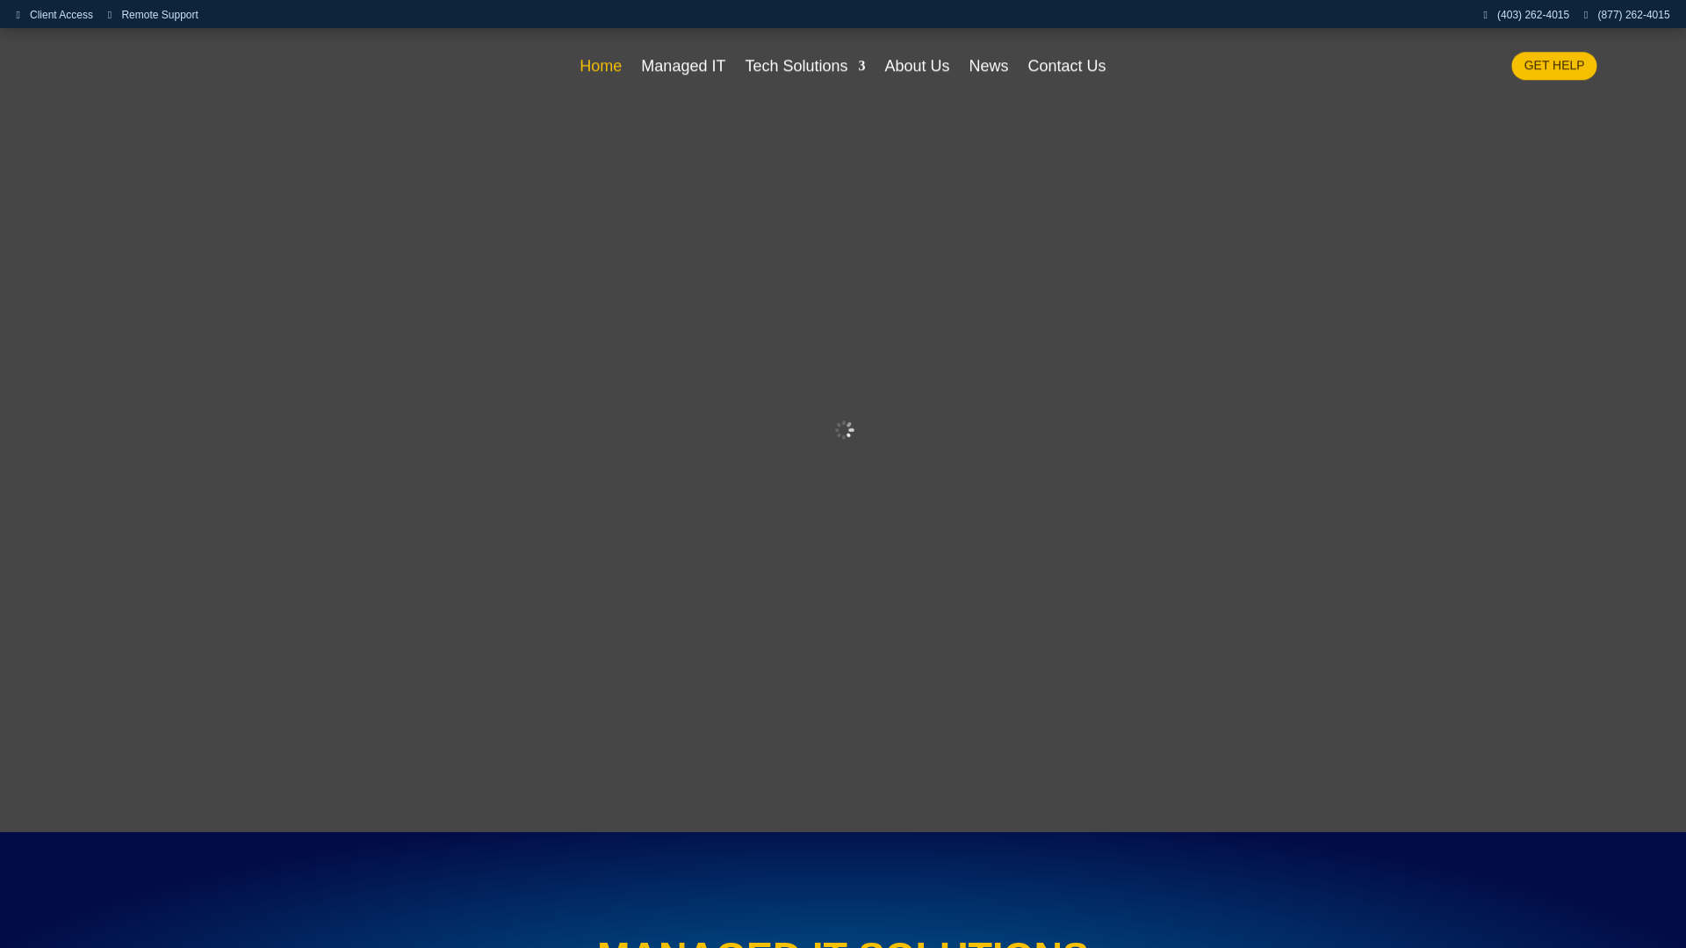 The width and height of the screenshot is (1686, 948). What do you see at coordinates (54, 15) in the screenshot?
I see `Client Access` at bounding box center [54, 15].